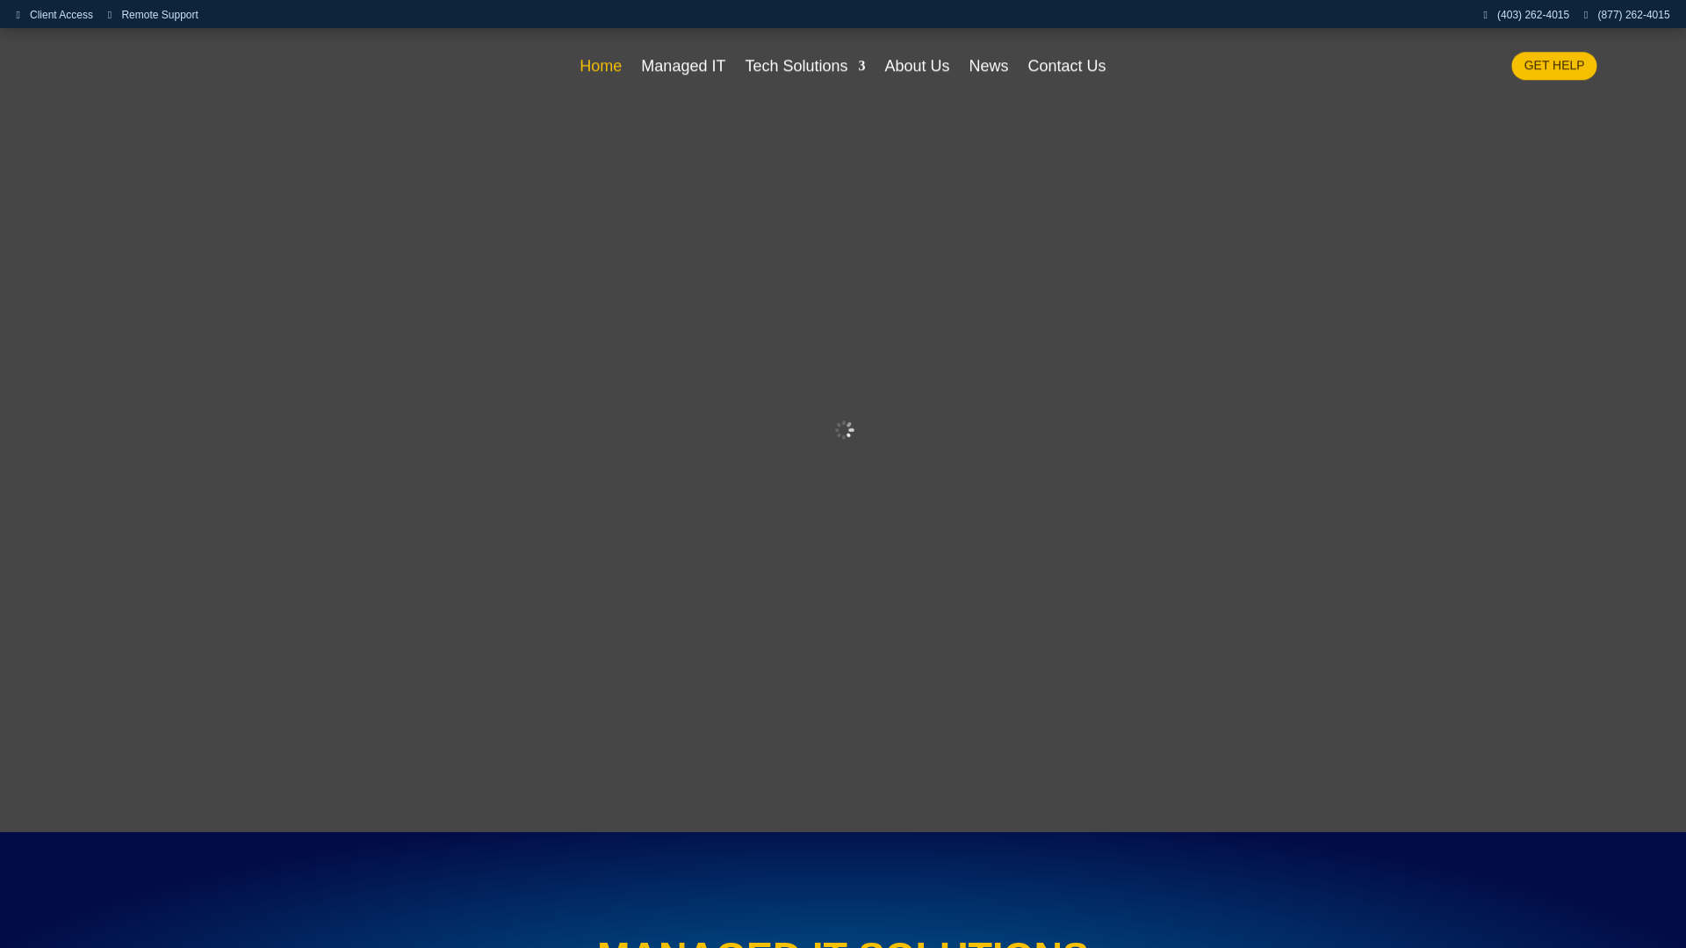 The width and height of the screenshot is (1686, 948). What do you see at coordinates (54, 15) in the screenshot?
I see `Client Access` at bounding box center [54, 15].